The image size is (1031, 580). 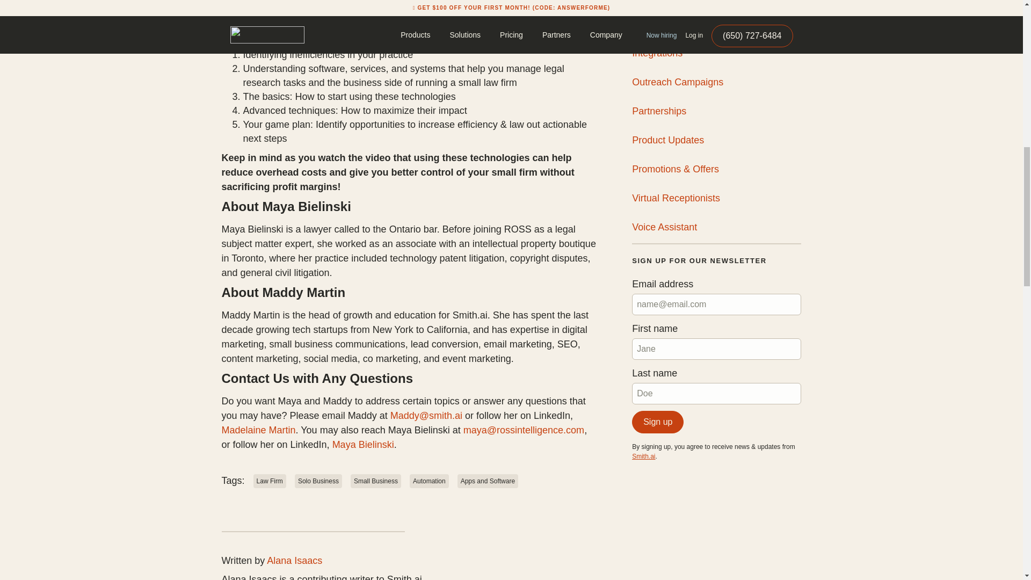 What do you see at coordinates (657, 422) in the screenshot?
I see `Sign up` at bounding box center [657, 422].